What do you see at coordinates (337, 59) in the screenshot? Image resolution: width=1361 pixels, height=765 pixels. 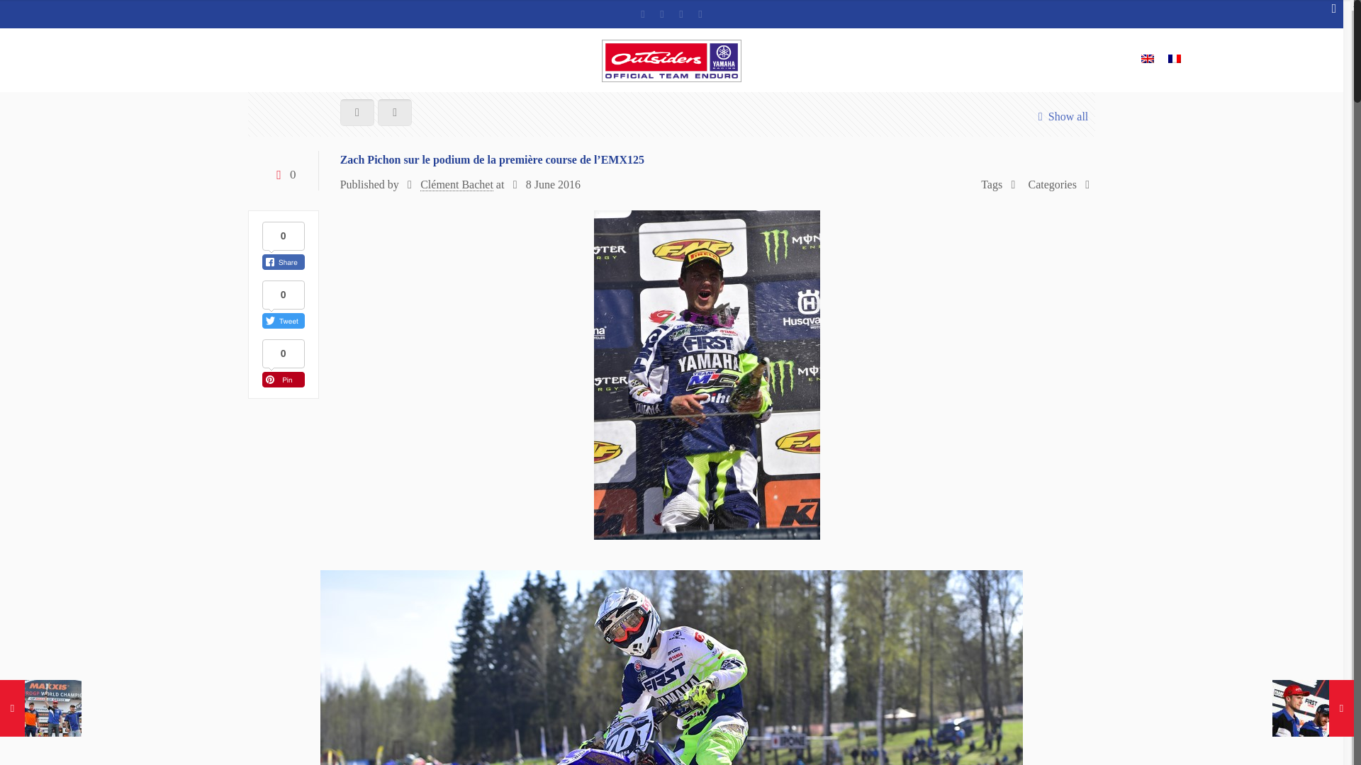 I see `PARTNERS` at bounding box center [337, 59].